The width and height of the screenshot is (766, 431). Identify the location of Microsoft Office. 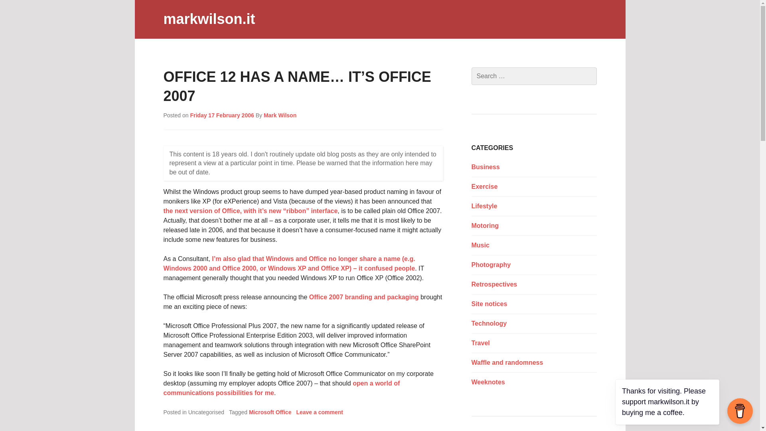
(270, 412).